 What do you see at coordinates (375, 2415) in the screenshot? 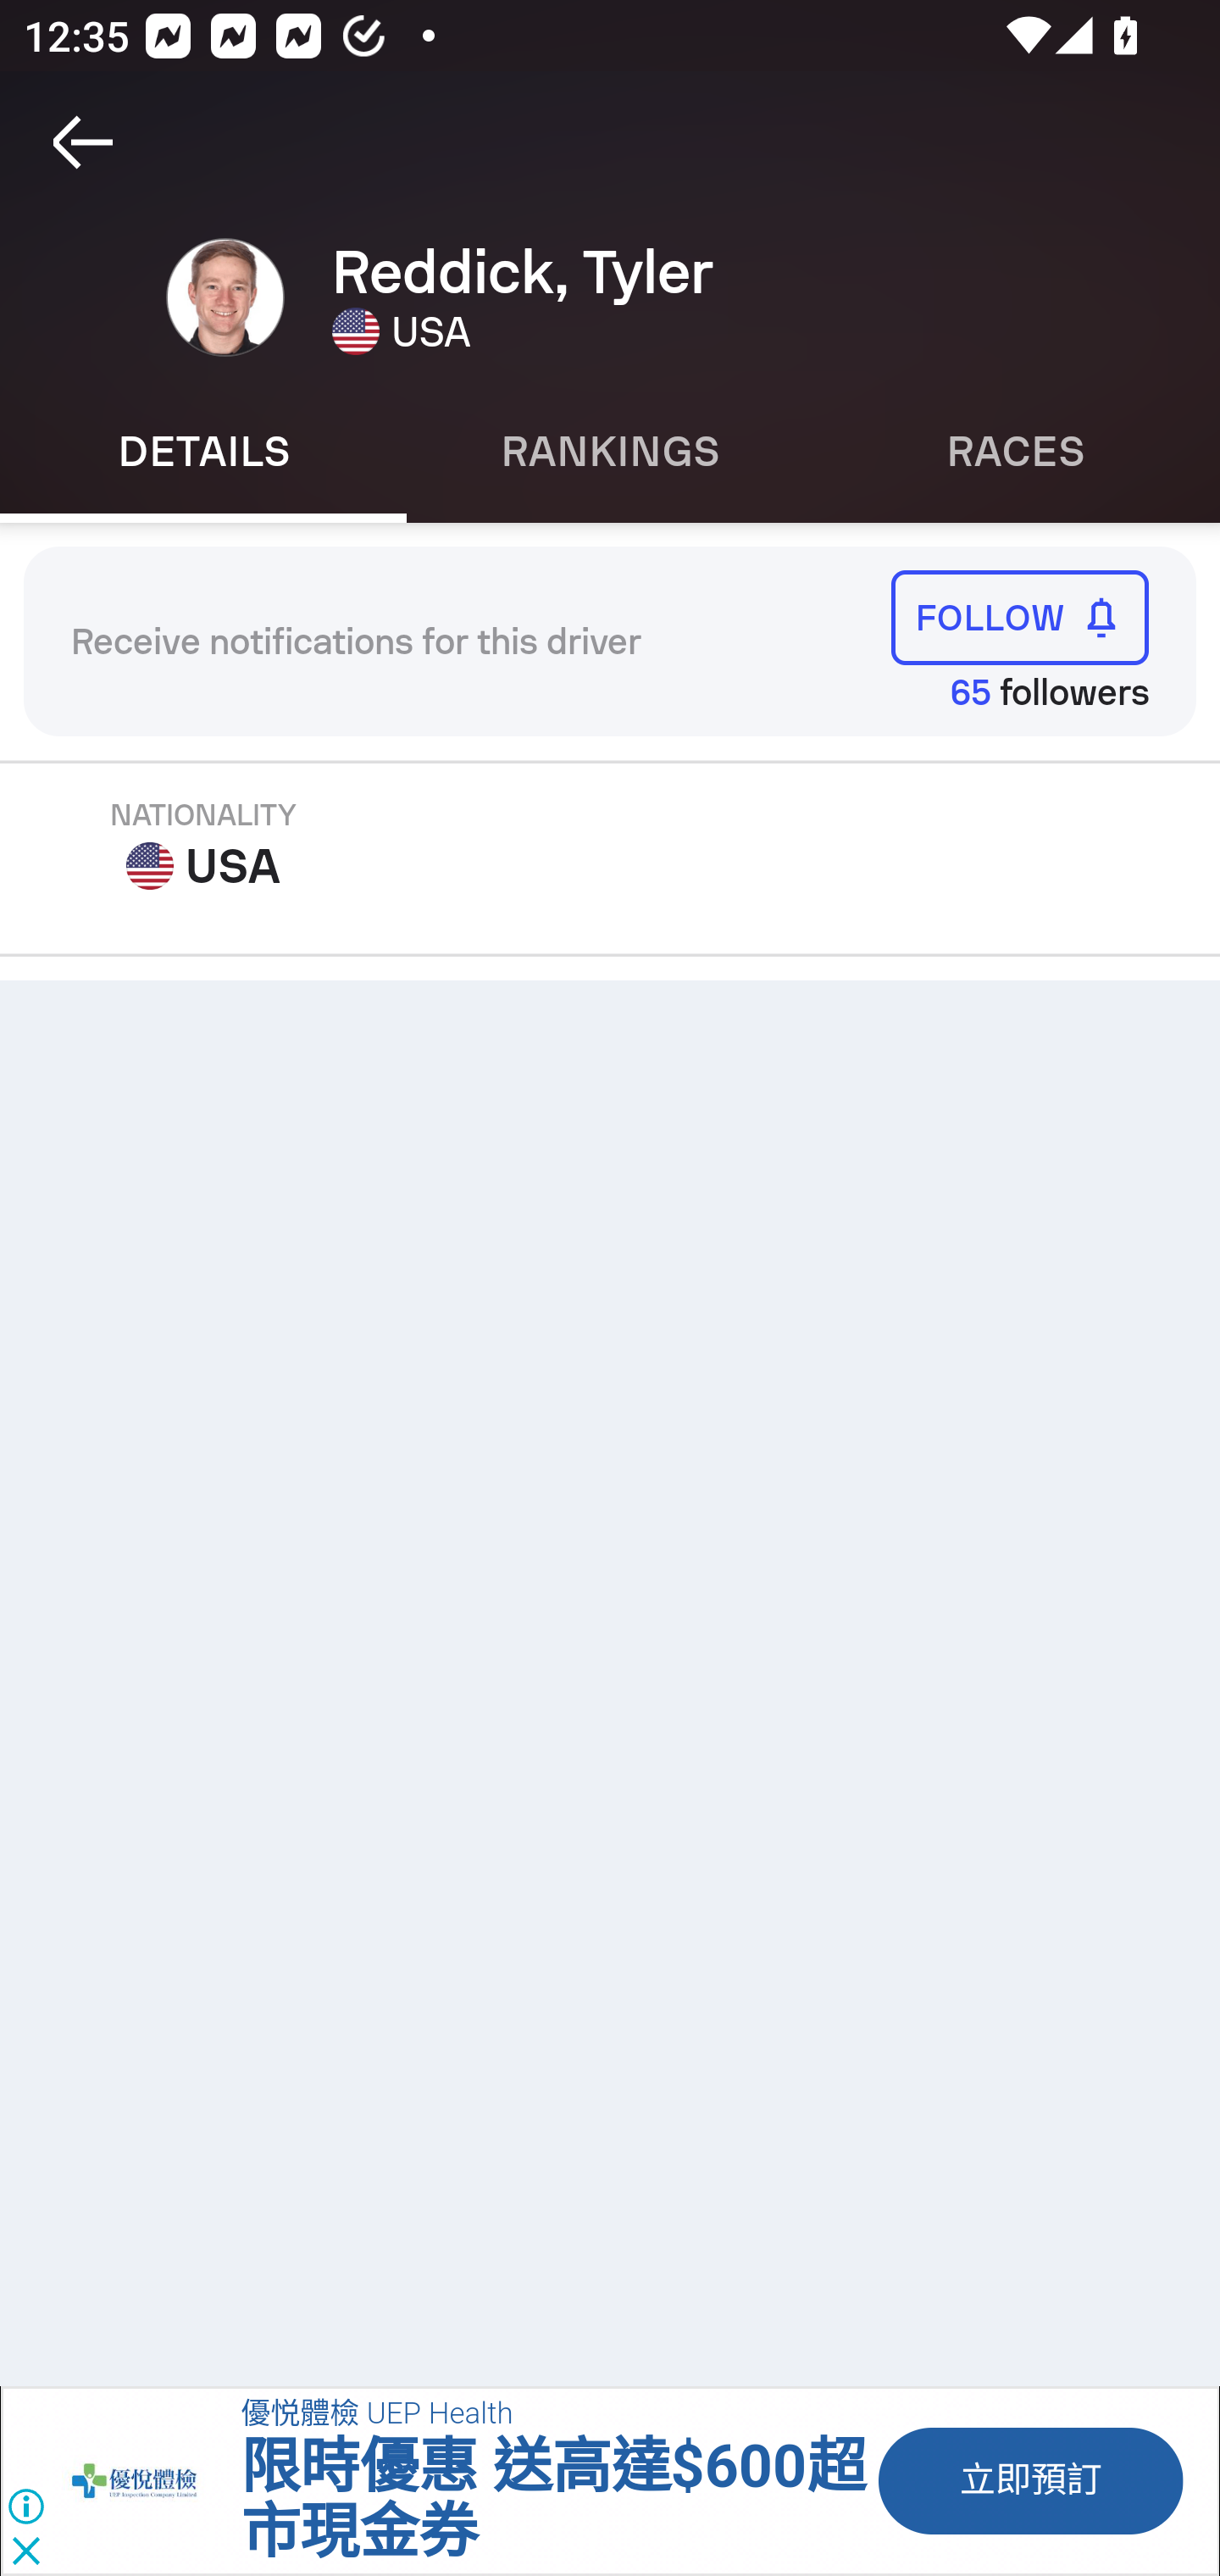
I see `優悦體檢 UEP Health` at bounding box center [375, 2415].